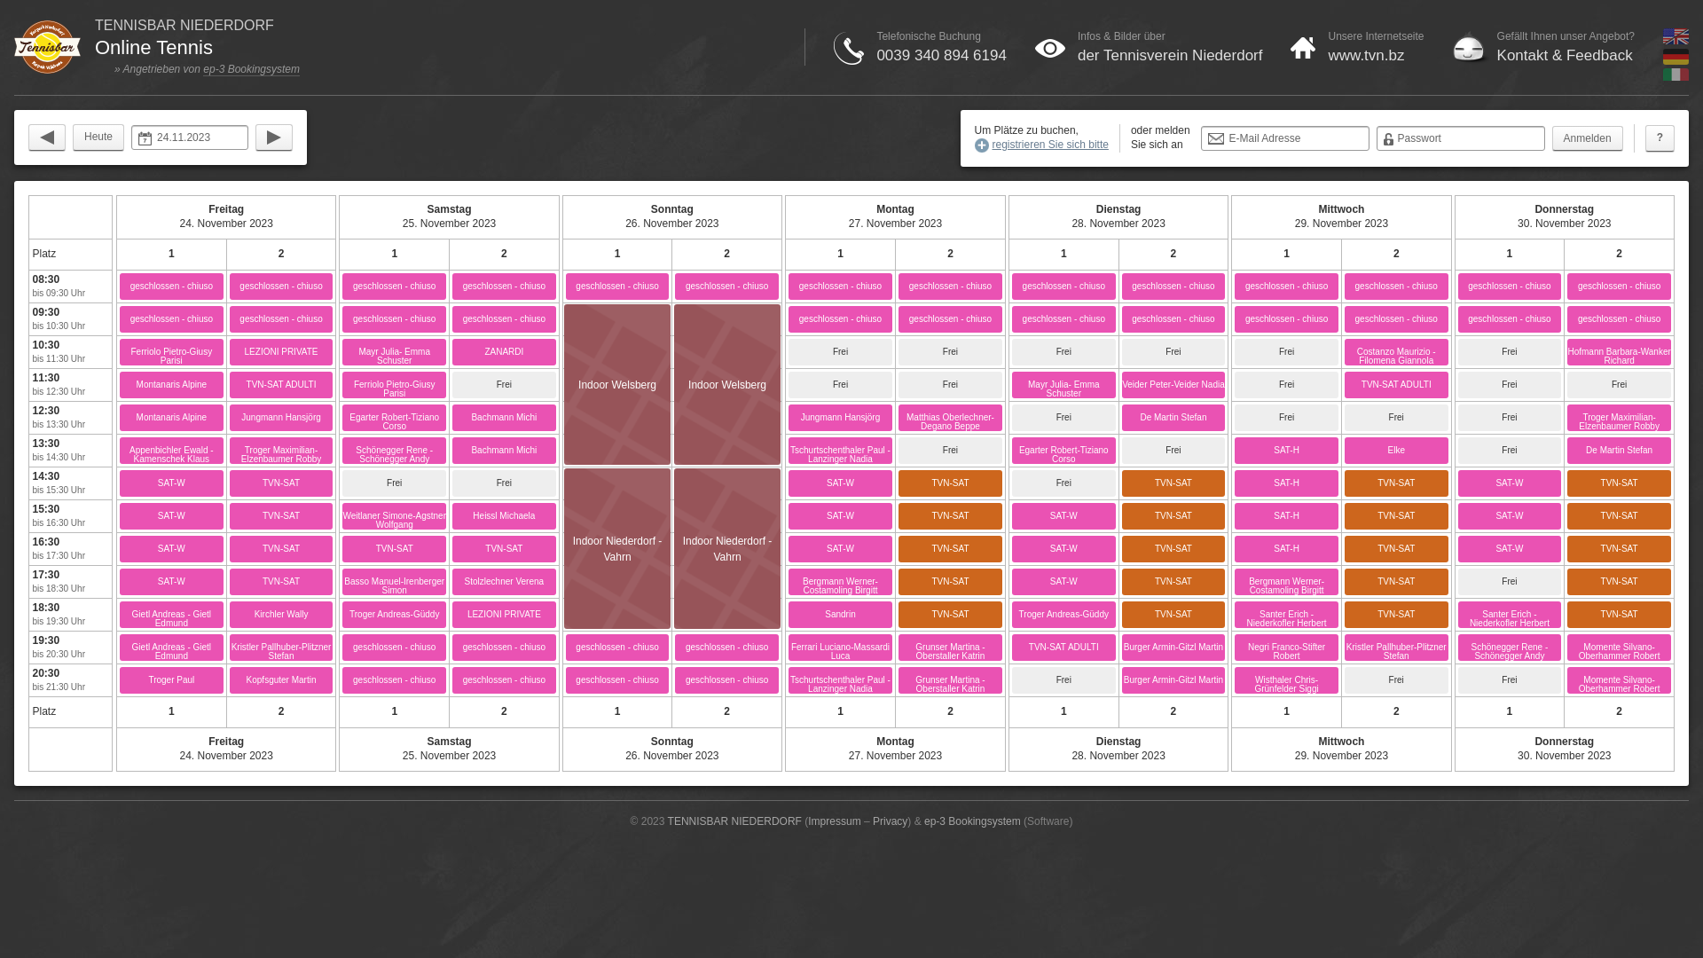 The height and width of the screenshot is (958, 1703). I want to click on Troger Maximilian-Elzenbaumer Robby, so click(1620, 418).